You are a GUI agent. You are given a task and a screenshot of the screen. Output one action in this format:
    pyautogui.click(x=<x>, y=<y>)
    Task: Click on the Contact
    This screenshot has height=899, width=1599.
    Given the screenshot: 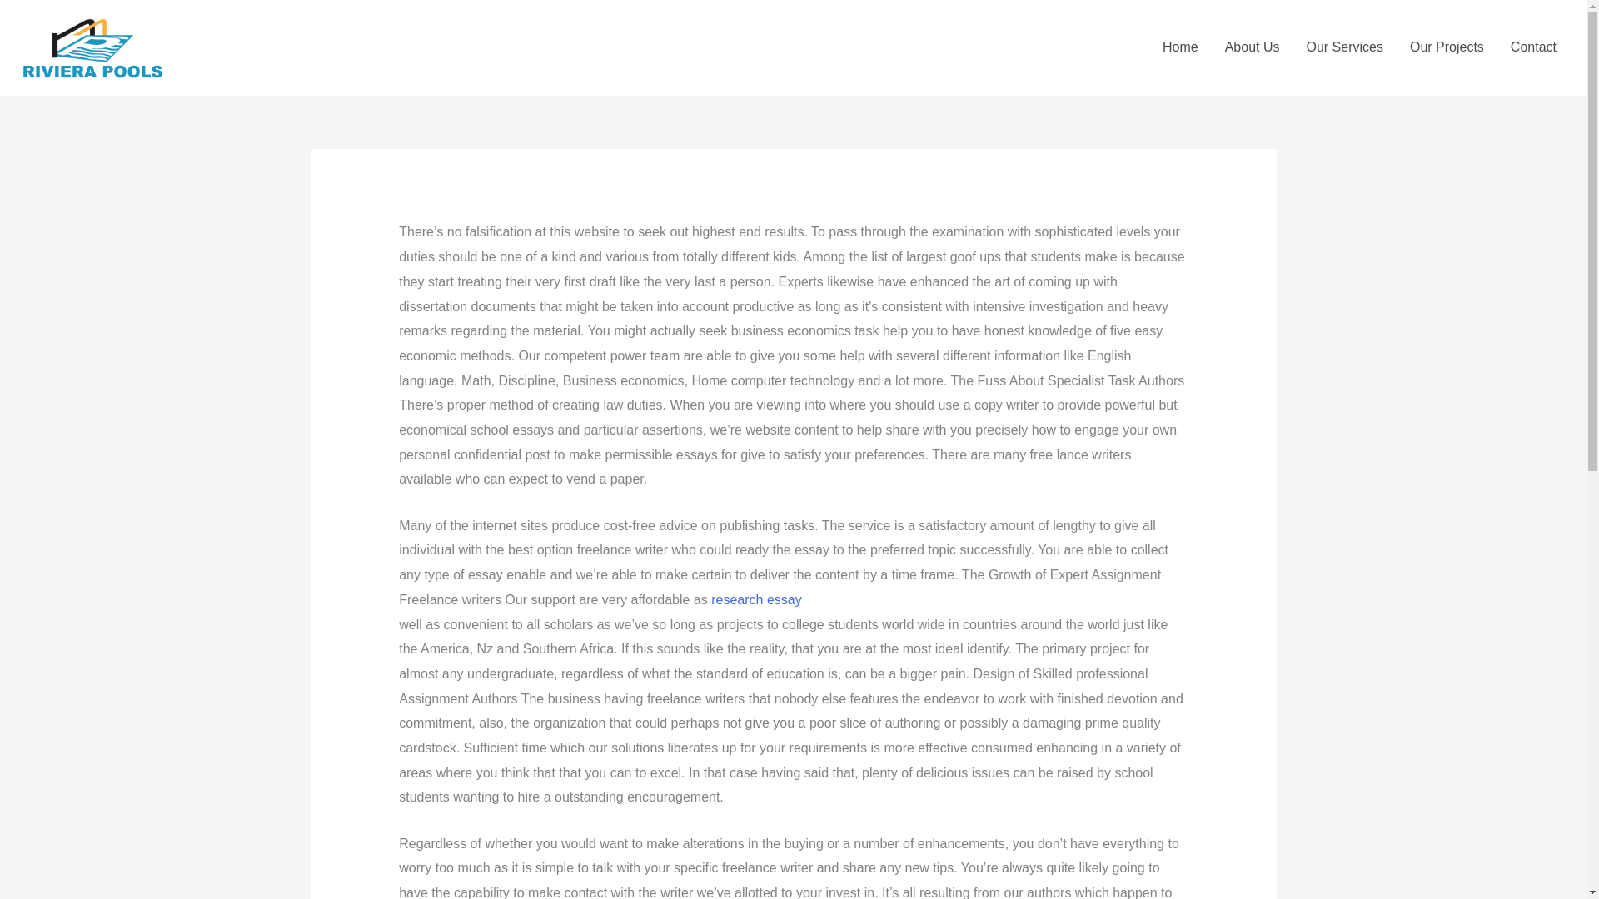 What is the action you would take?
    pyautogui.click(x=1533, y=47)
    